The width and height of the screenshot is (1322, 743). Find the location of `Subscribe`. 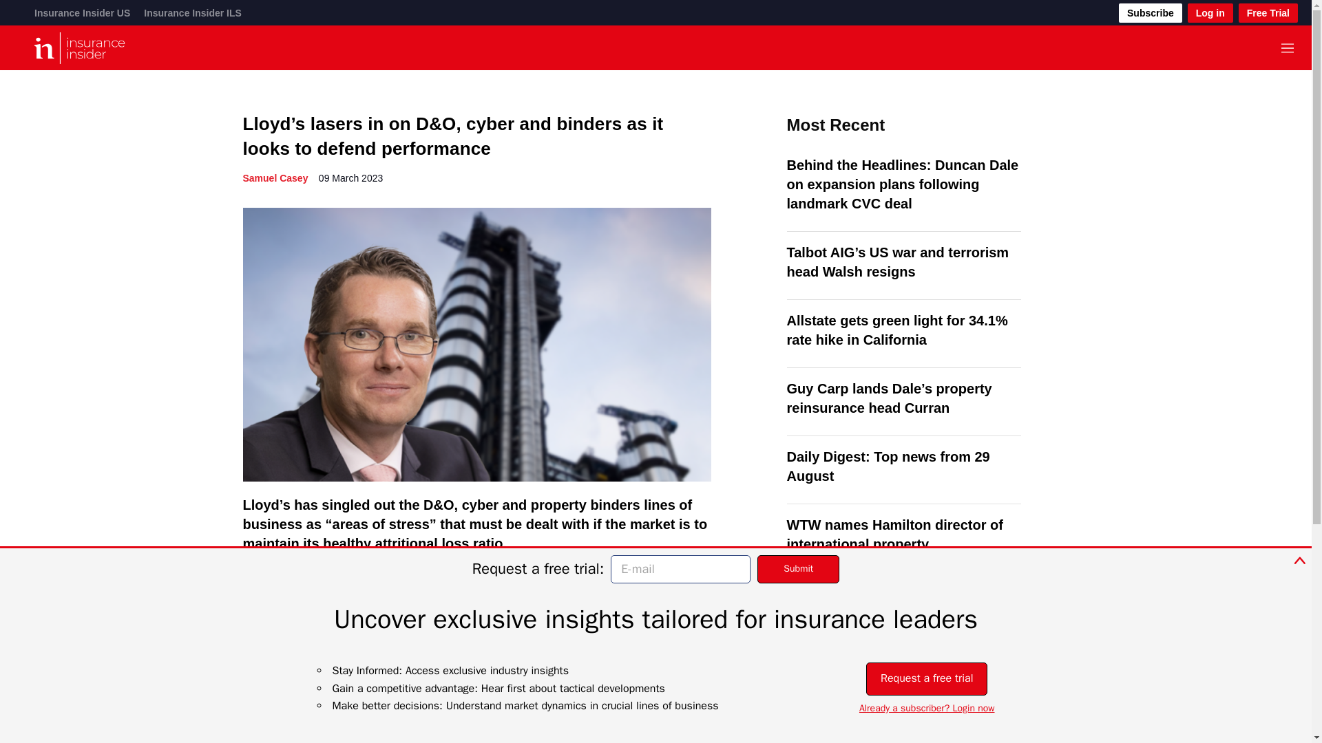

Subscribe is located at coordinates (1150, 12).